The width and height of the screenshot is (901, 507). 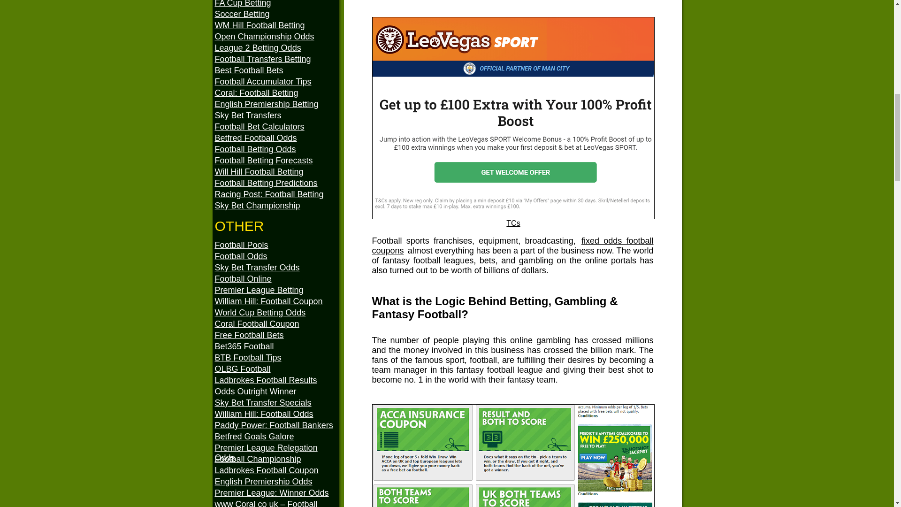 I want to click on Soccer Betting, so click(x=277, y=14).